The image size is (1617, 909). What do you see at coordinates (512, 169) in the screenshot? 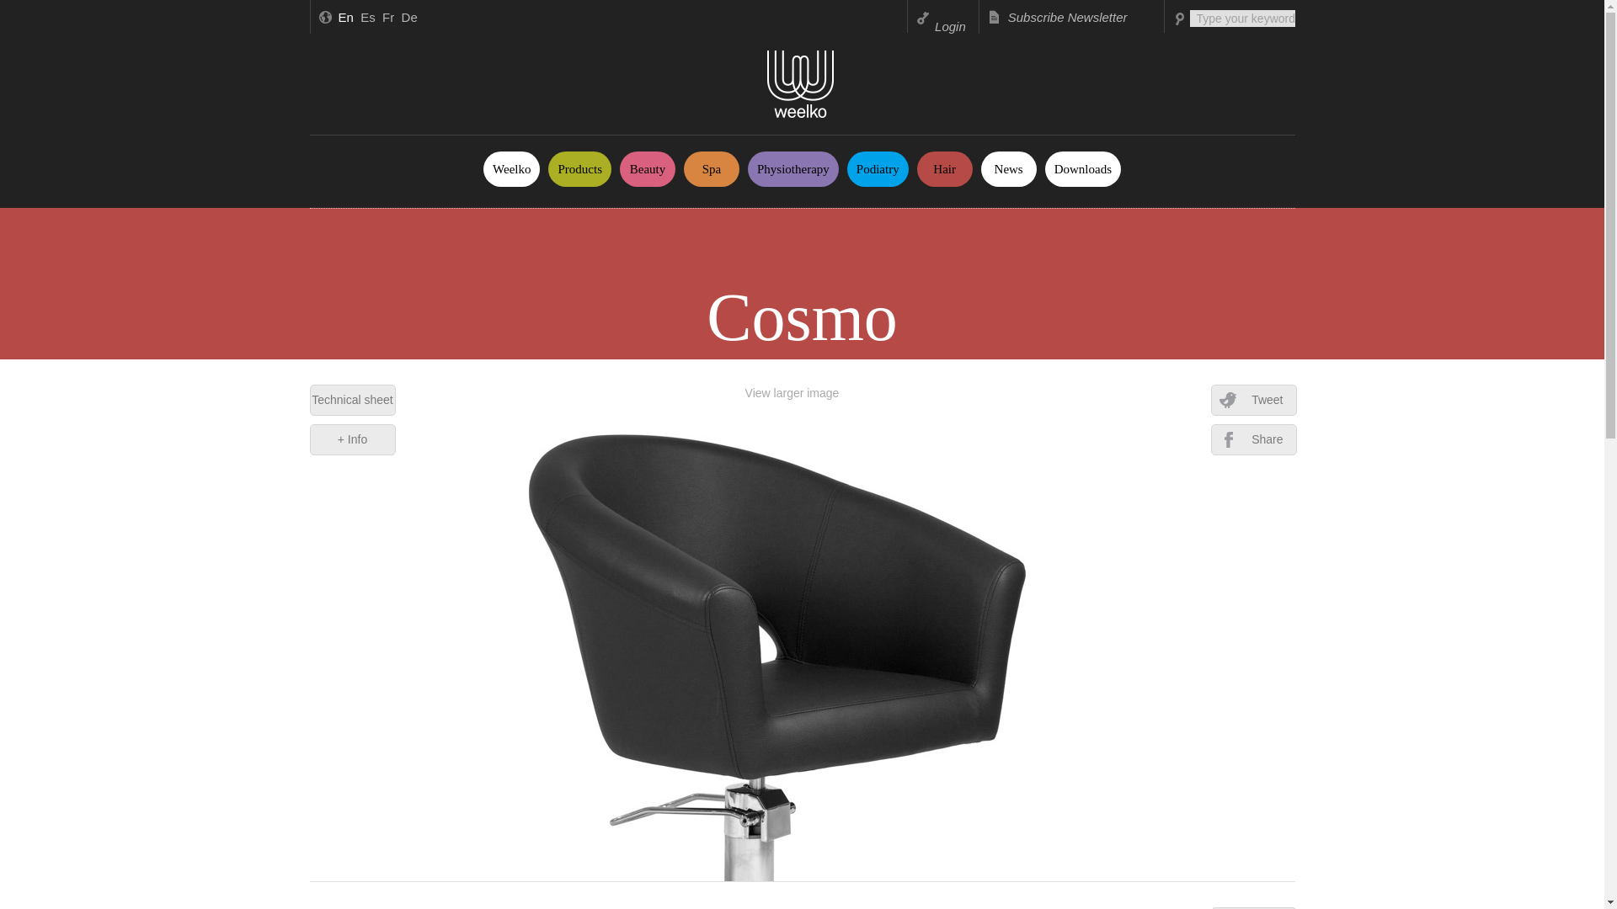
I see `Weelko` at bounding box center [512, 169].